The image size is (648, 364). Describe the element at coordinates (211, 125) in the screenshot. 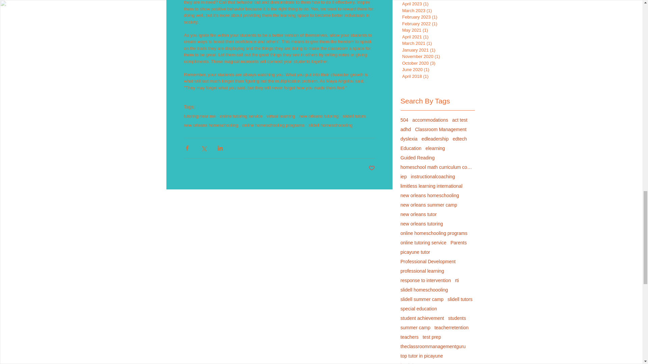

I see `new orleans homeschooling` at that location.